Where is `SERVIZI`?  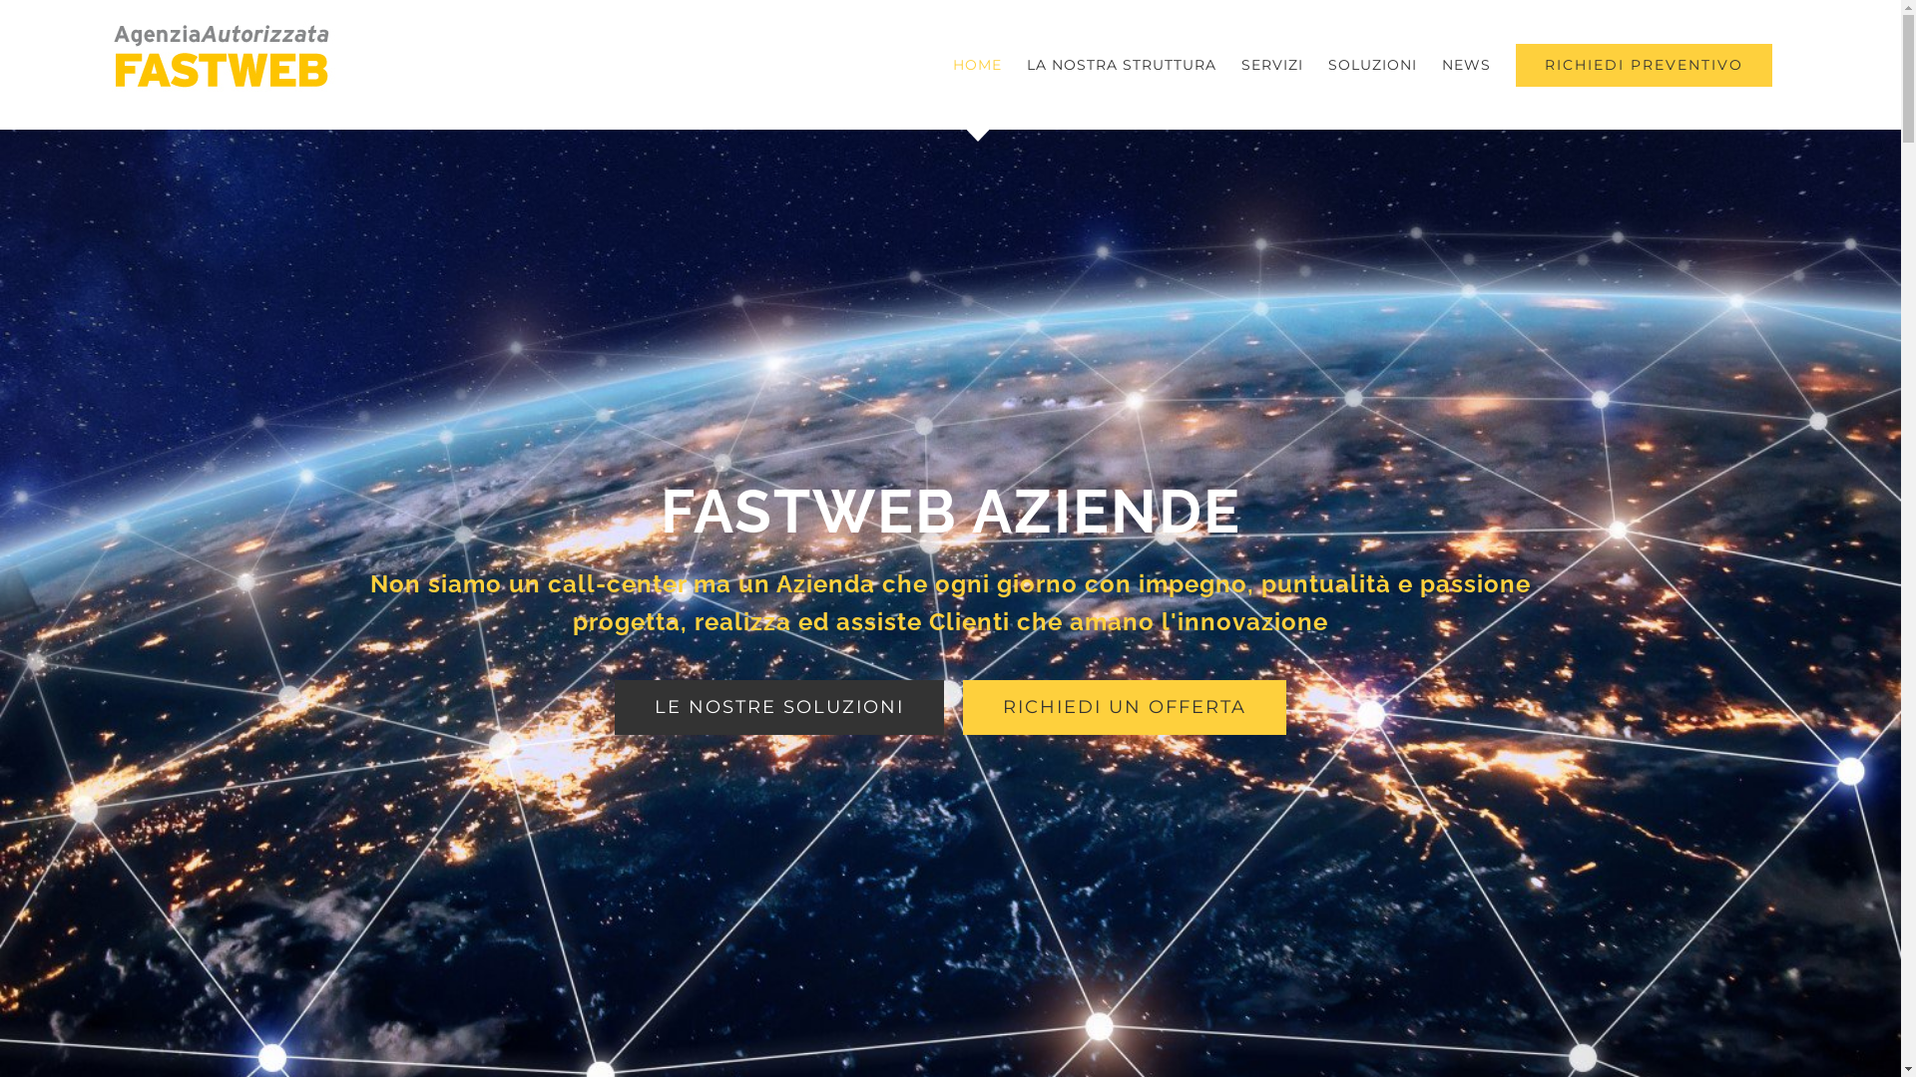 SERVIZI is located at coordinates (1272, 65).